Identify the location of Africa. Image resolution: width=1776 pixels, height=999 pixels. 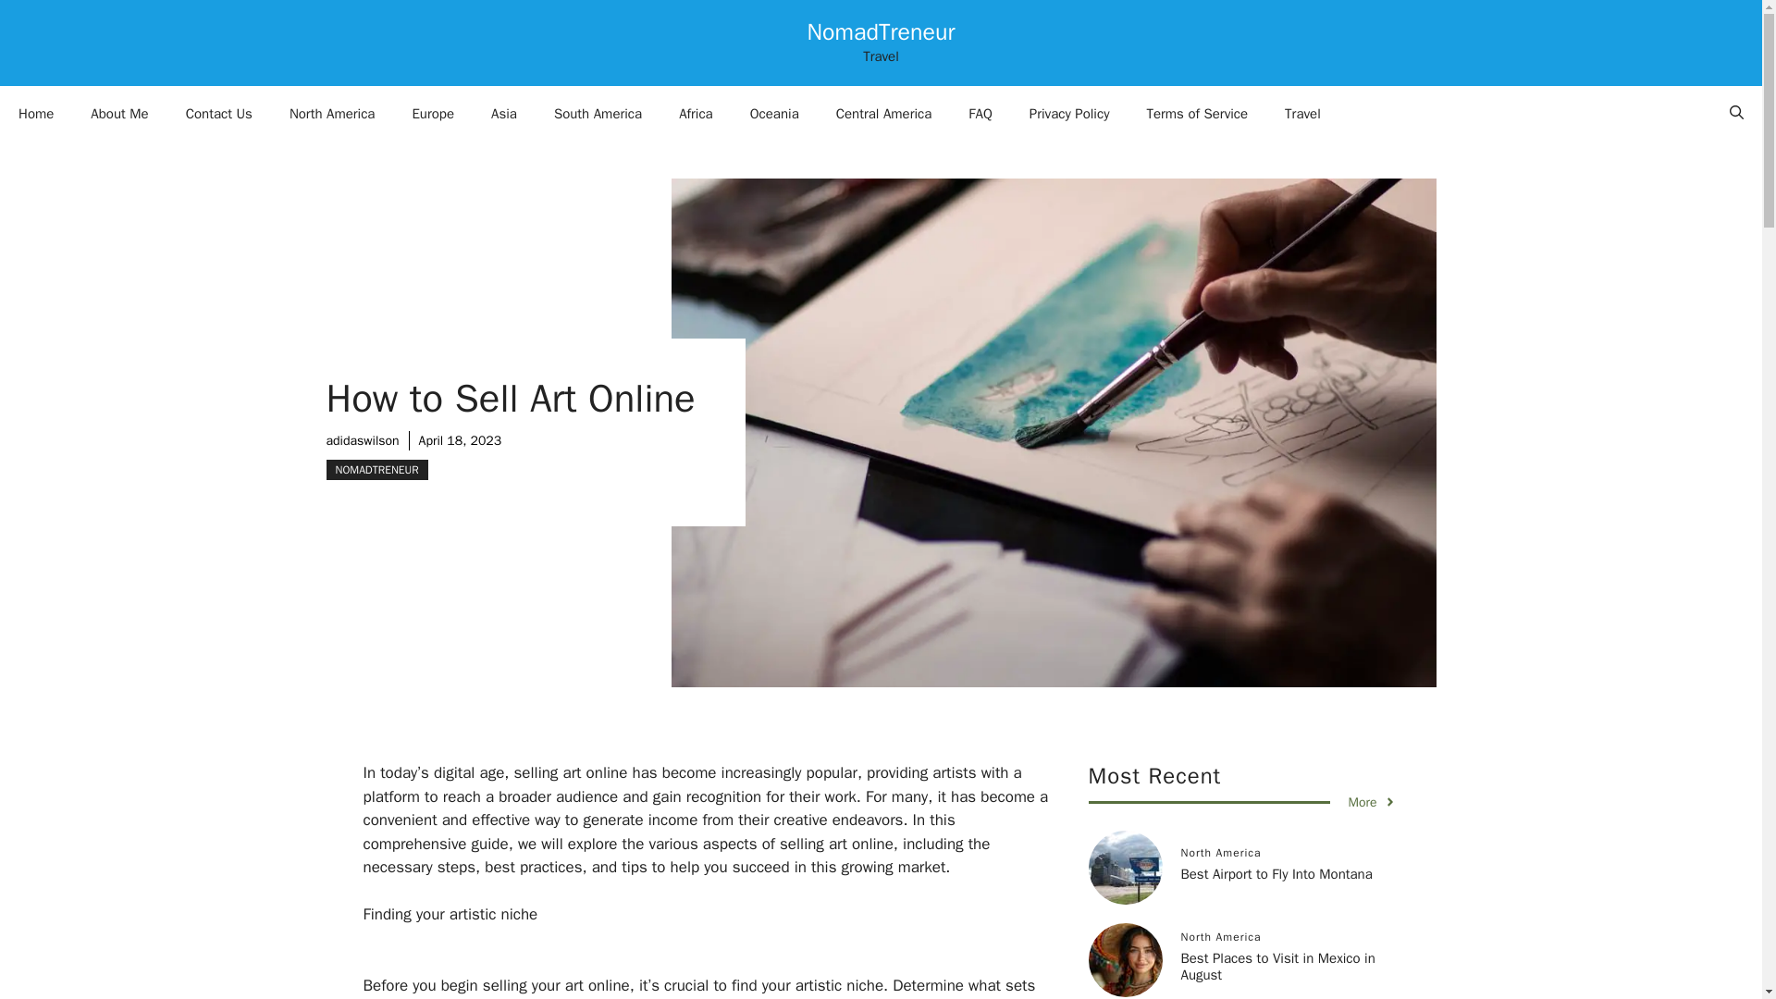
(696, 113).